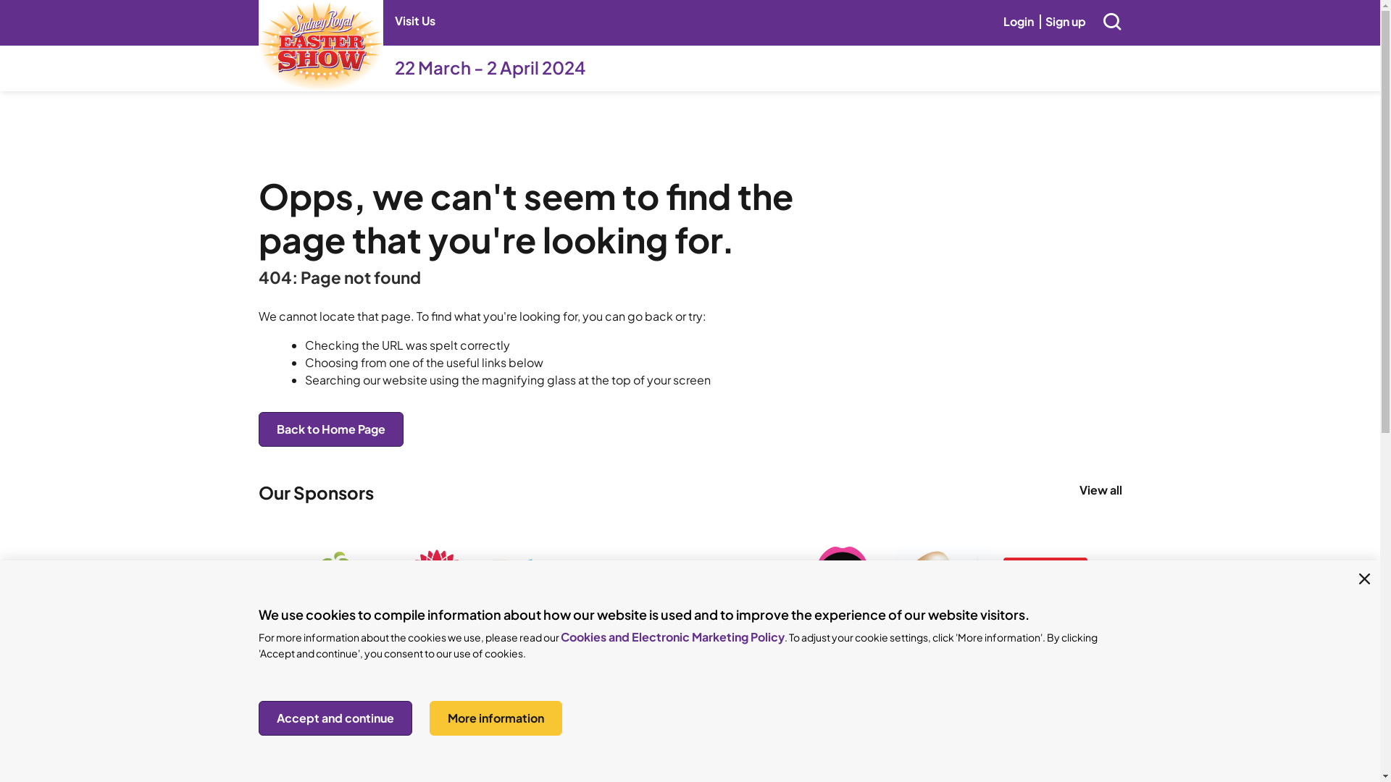  Describe the element at coordinates (496, 718) in the screenshot. I see `More information` at that location.